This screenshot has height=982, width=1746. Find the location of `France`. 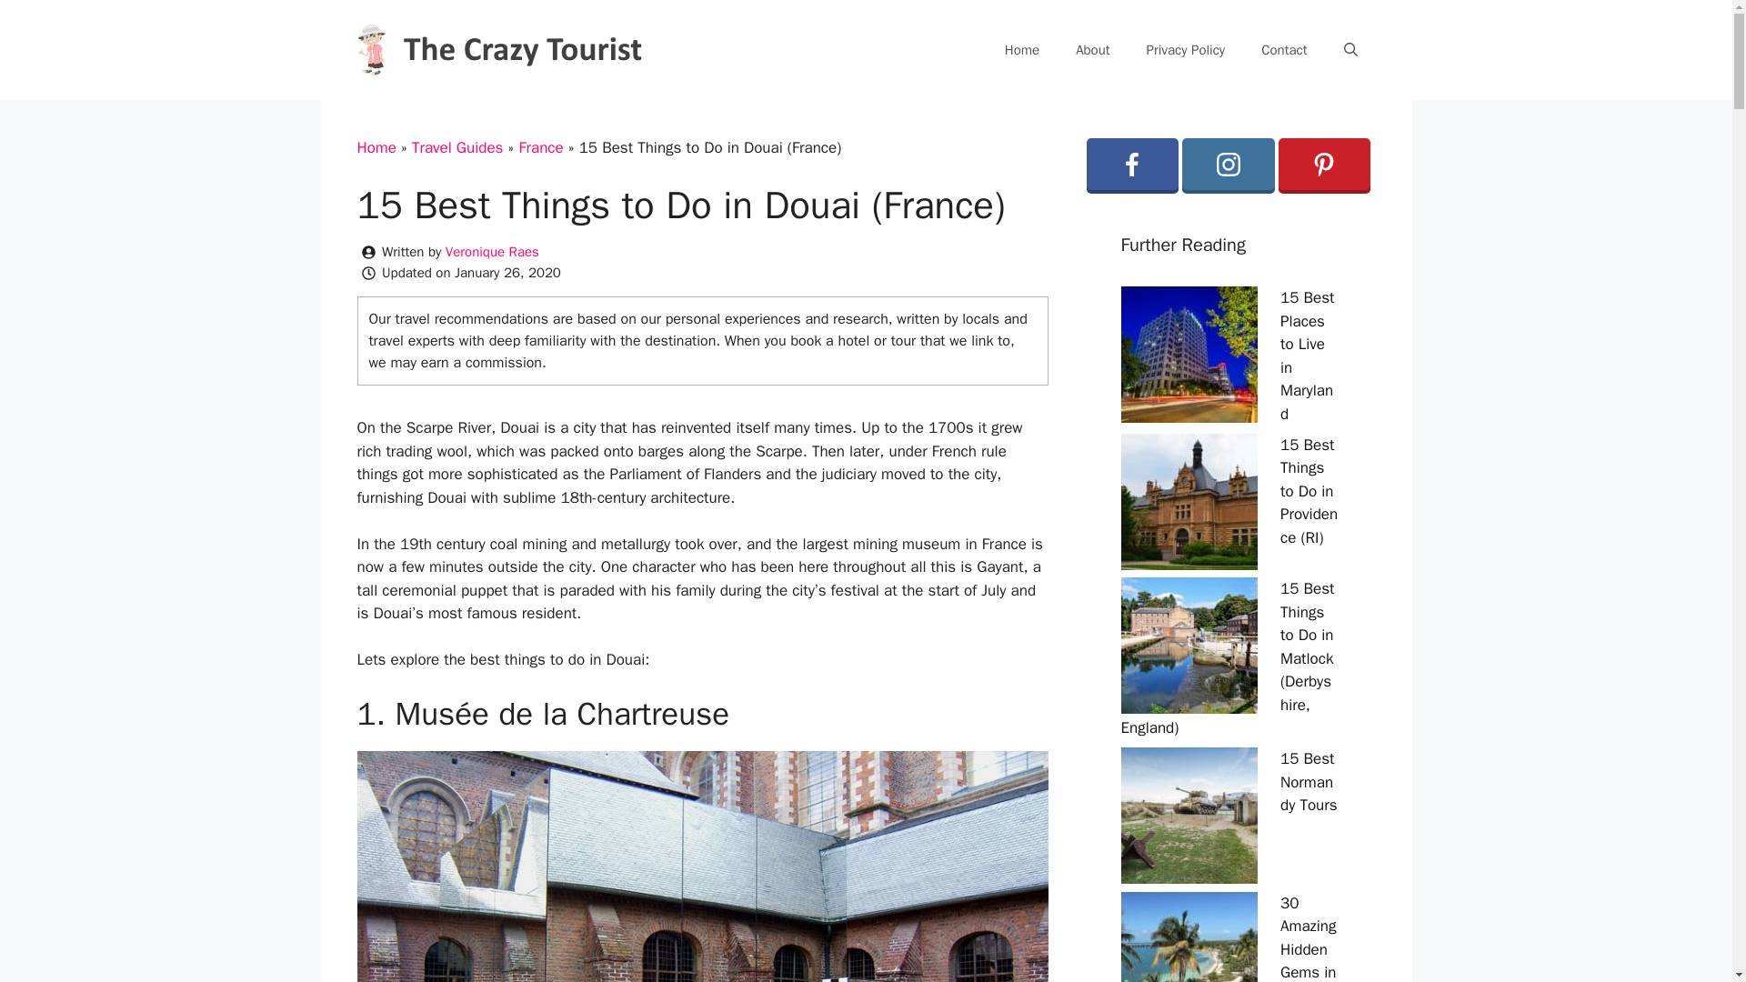

France is located at coordinates (540, 147).